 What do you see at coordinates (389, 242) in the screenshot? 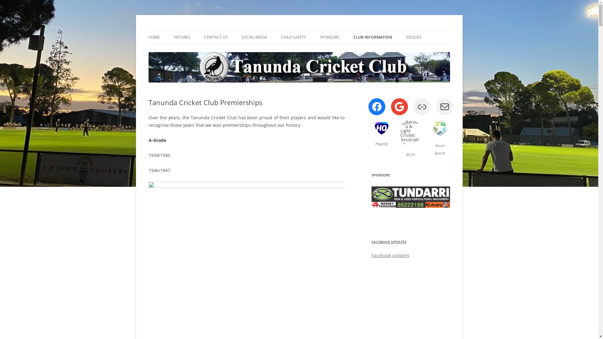
I see `FACEBOOK UPDATES` at bounding box center [389, 242].